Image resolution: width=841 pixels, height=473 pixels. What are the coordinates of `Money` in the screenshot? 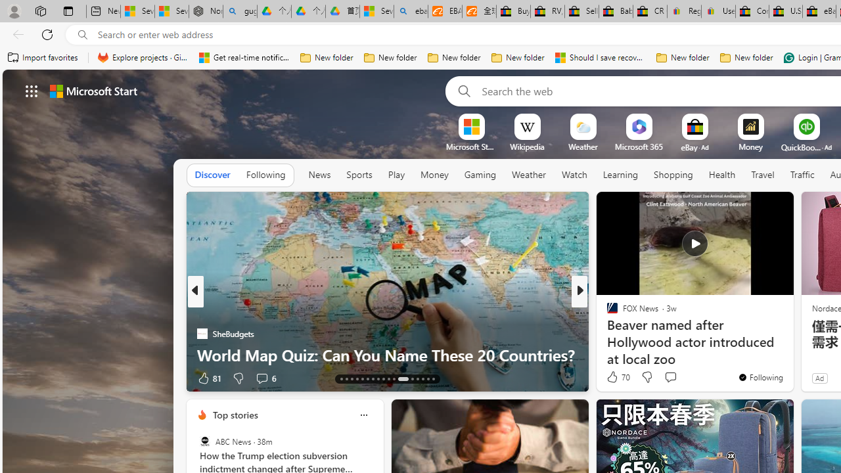 It's located at (434, 175).